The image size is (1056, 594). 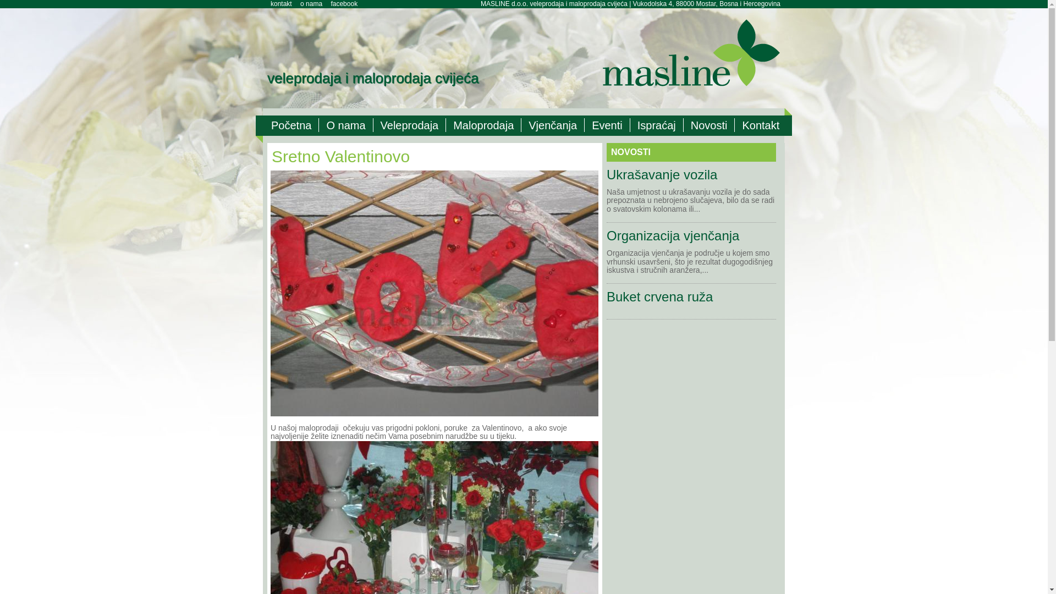 What do you see at coordinates (761, 125) in the screenshot?
I see `Kontakt` at bounding box center [761, 125].